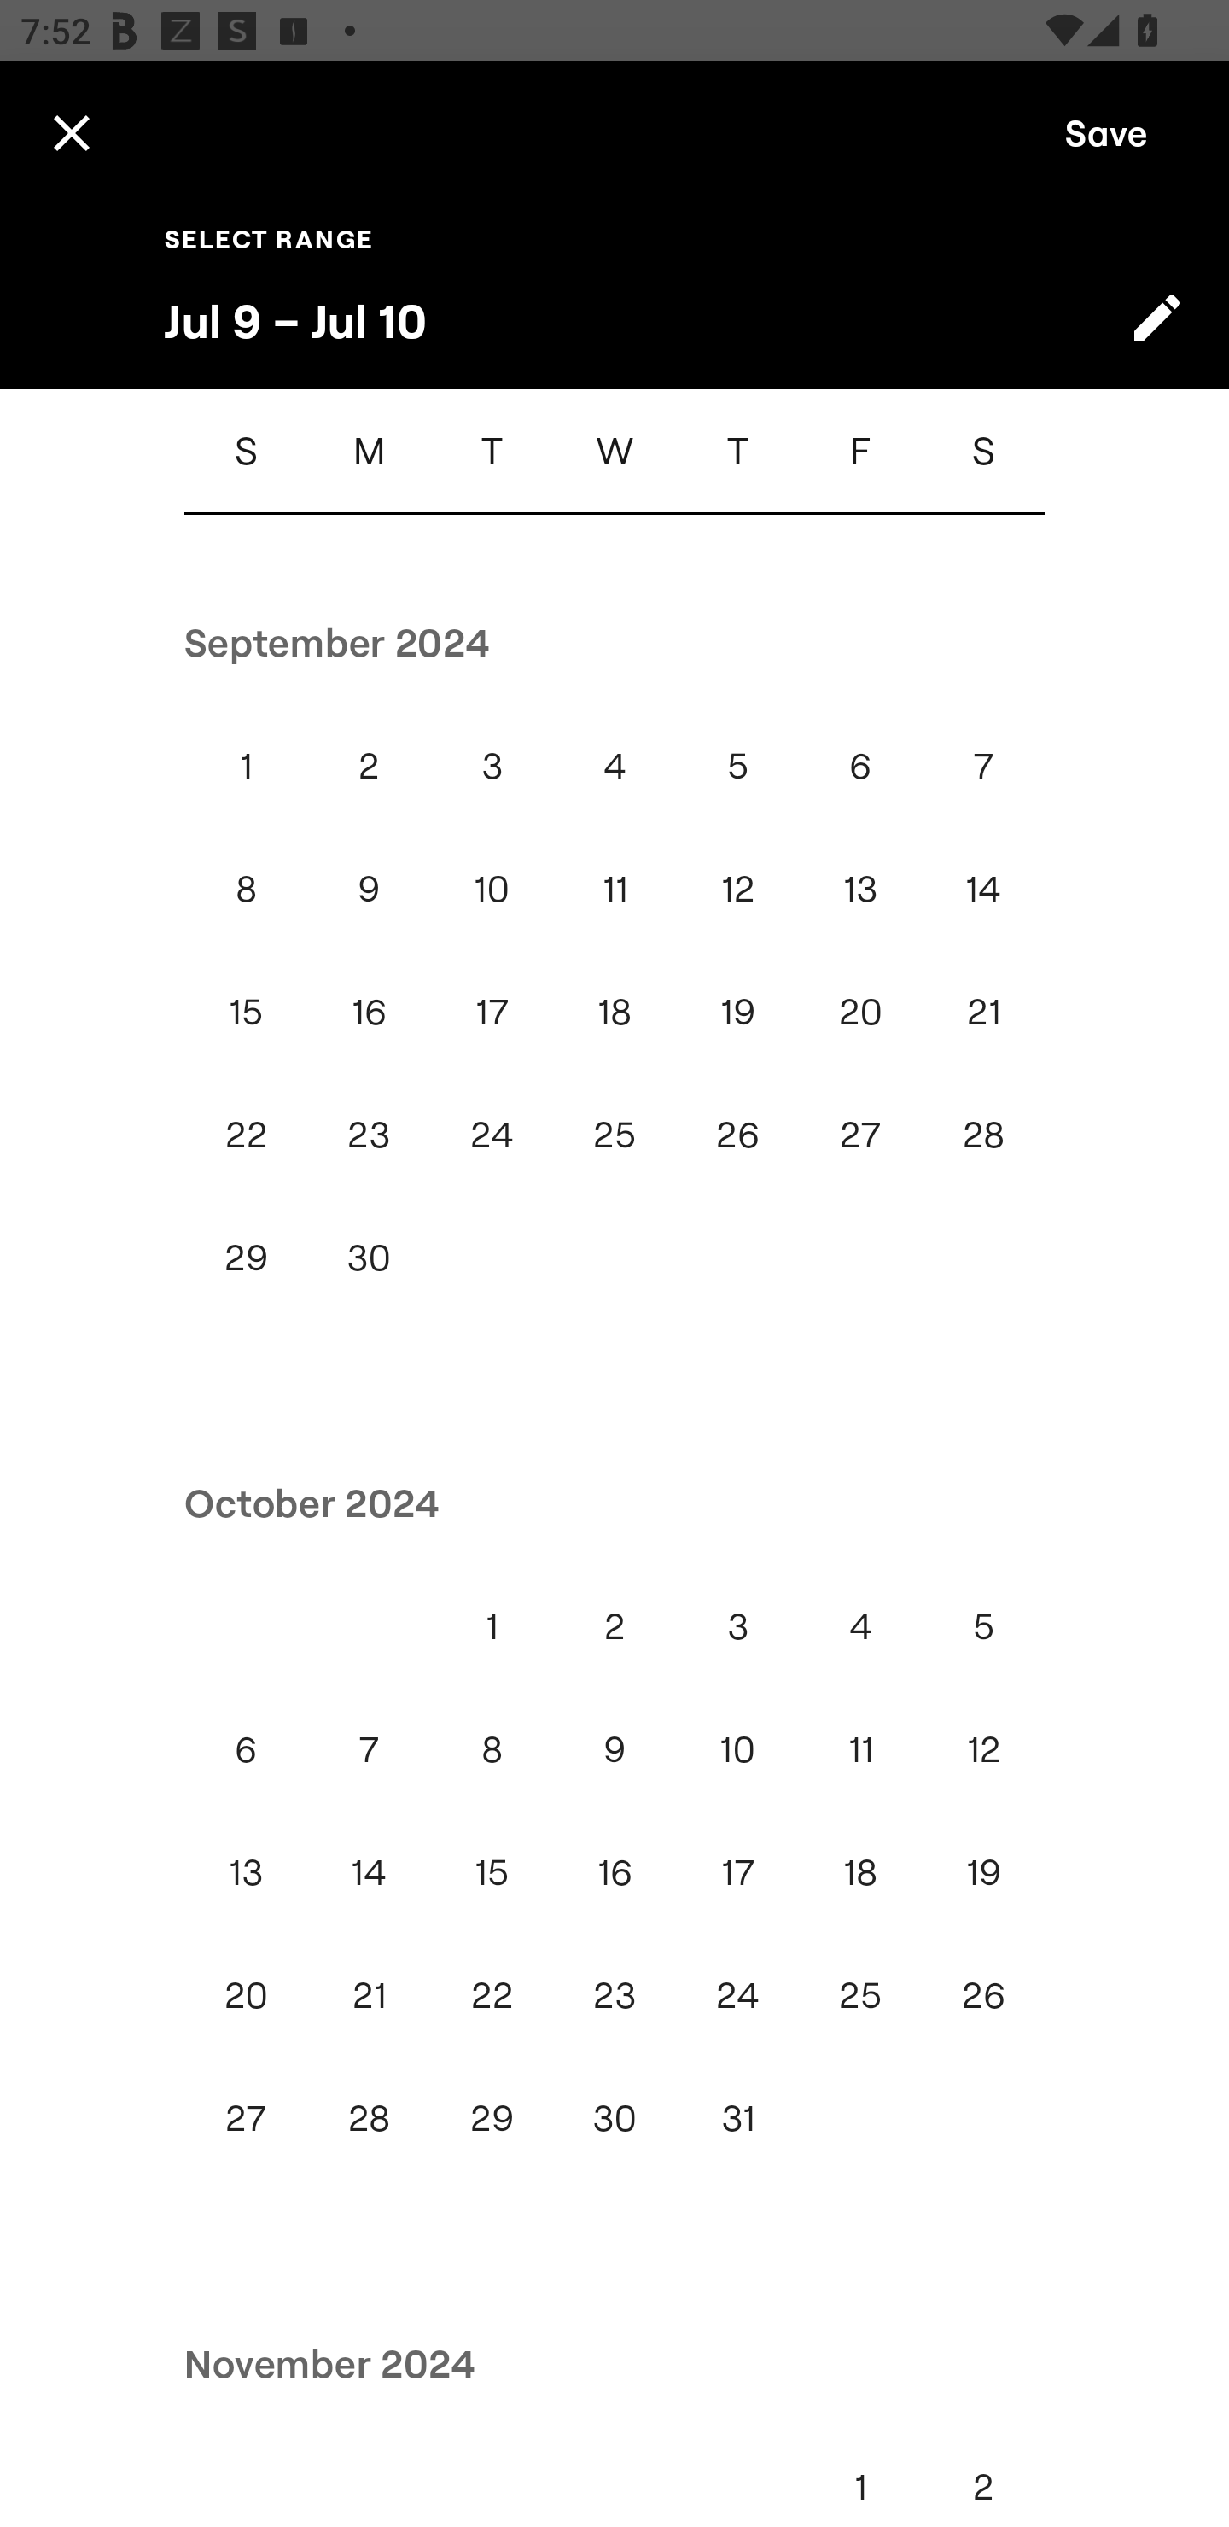 The image size is (1229, 2527). What do you see at coordinates (492, 765) in the screenshot?
I see `3 Tue, Sep 3` at bounding box center [492, 765].